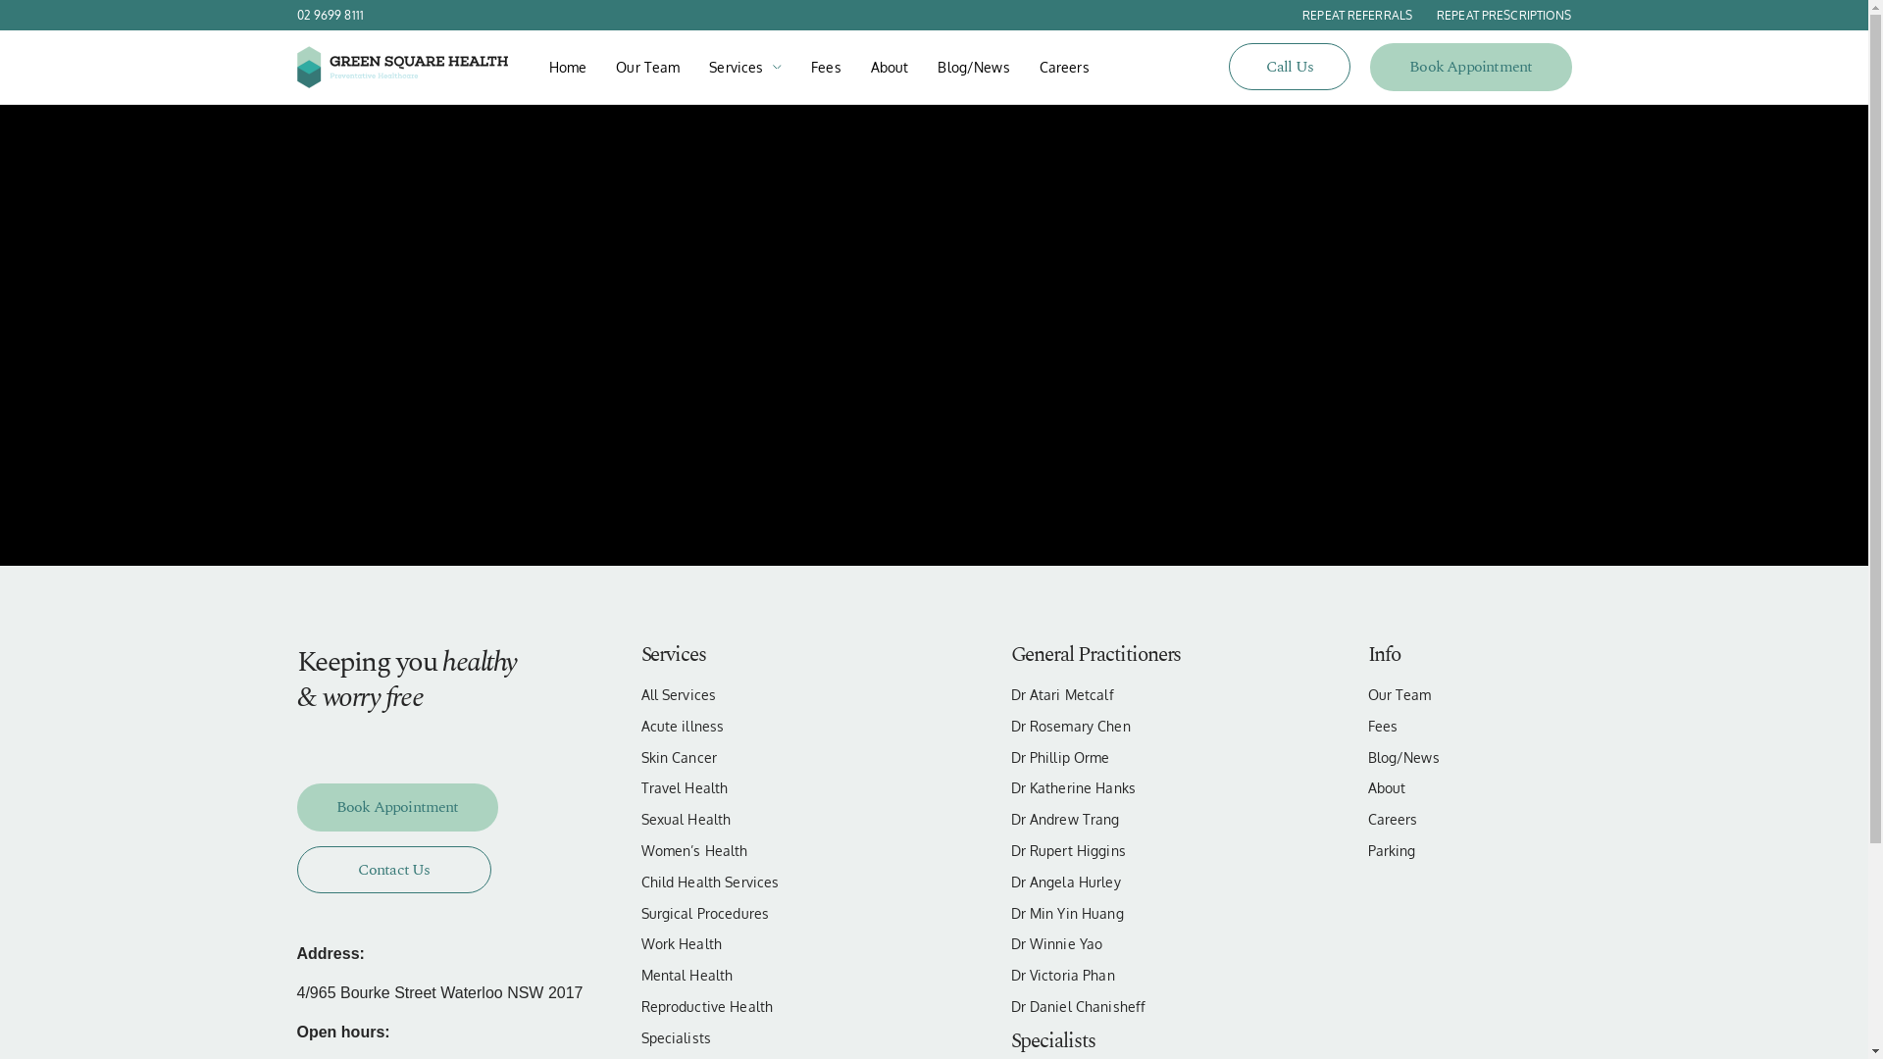  What do you see at coordinates (739, 977) in the screenshot?
I see `Mental Health` at bounding box center [739, 977].